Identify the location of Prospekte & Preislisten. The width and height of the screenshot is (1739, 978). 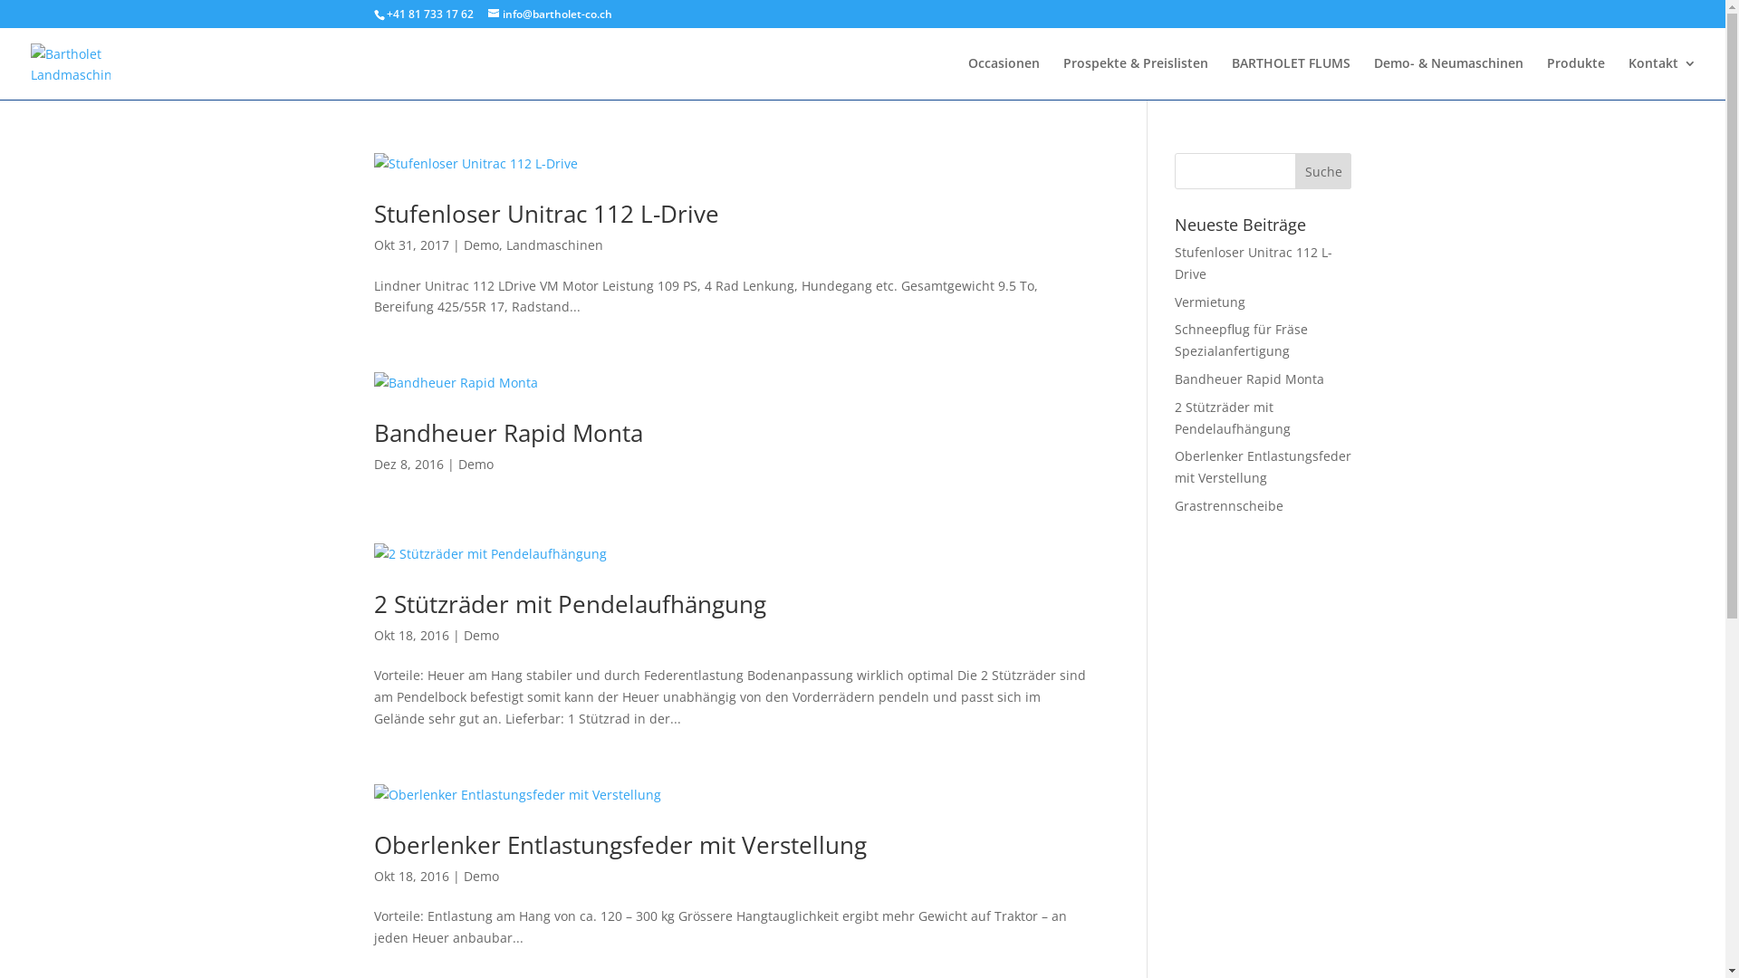
(1136, 78).